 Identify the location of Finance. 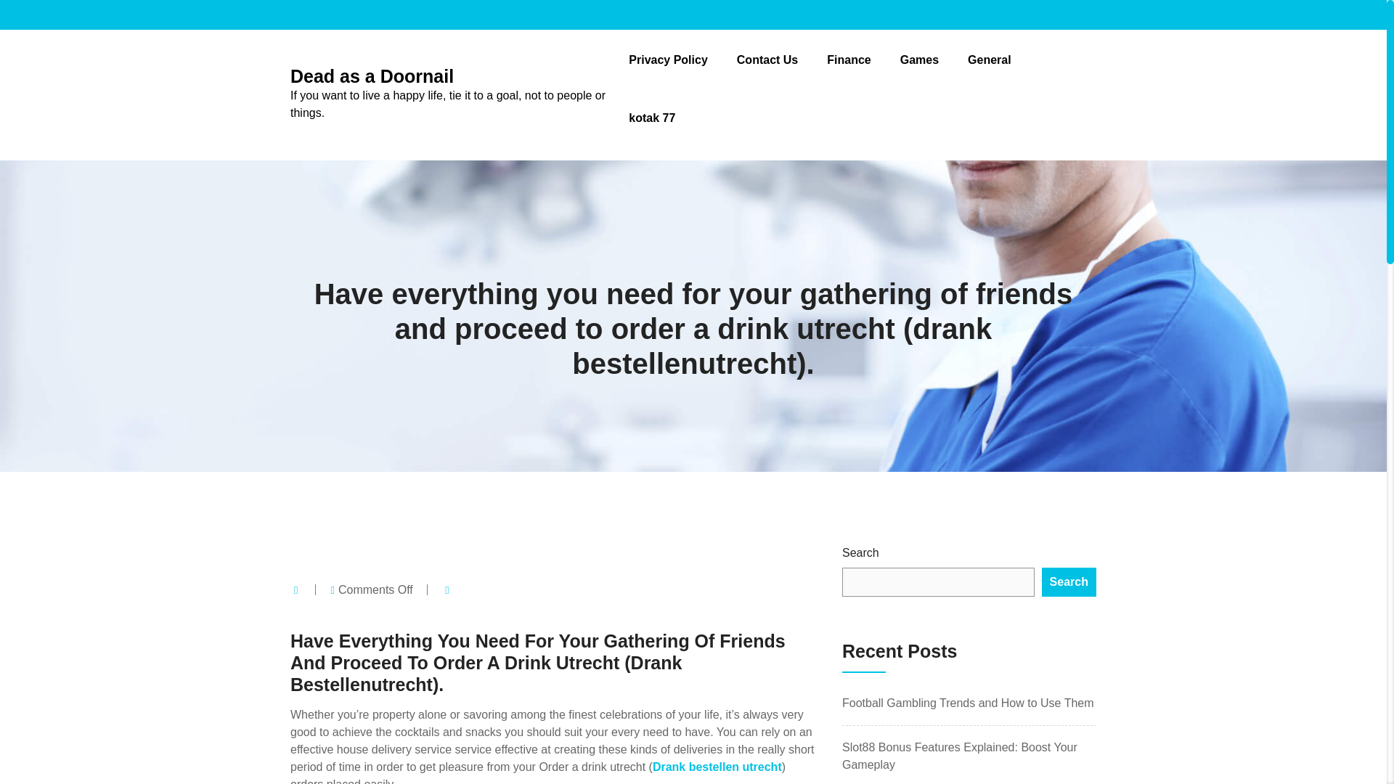
(848, 60).